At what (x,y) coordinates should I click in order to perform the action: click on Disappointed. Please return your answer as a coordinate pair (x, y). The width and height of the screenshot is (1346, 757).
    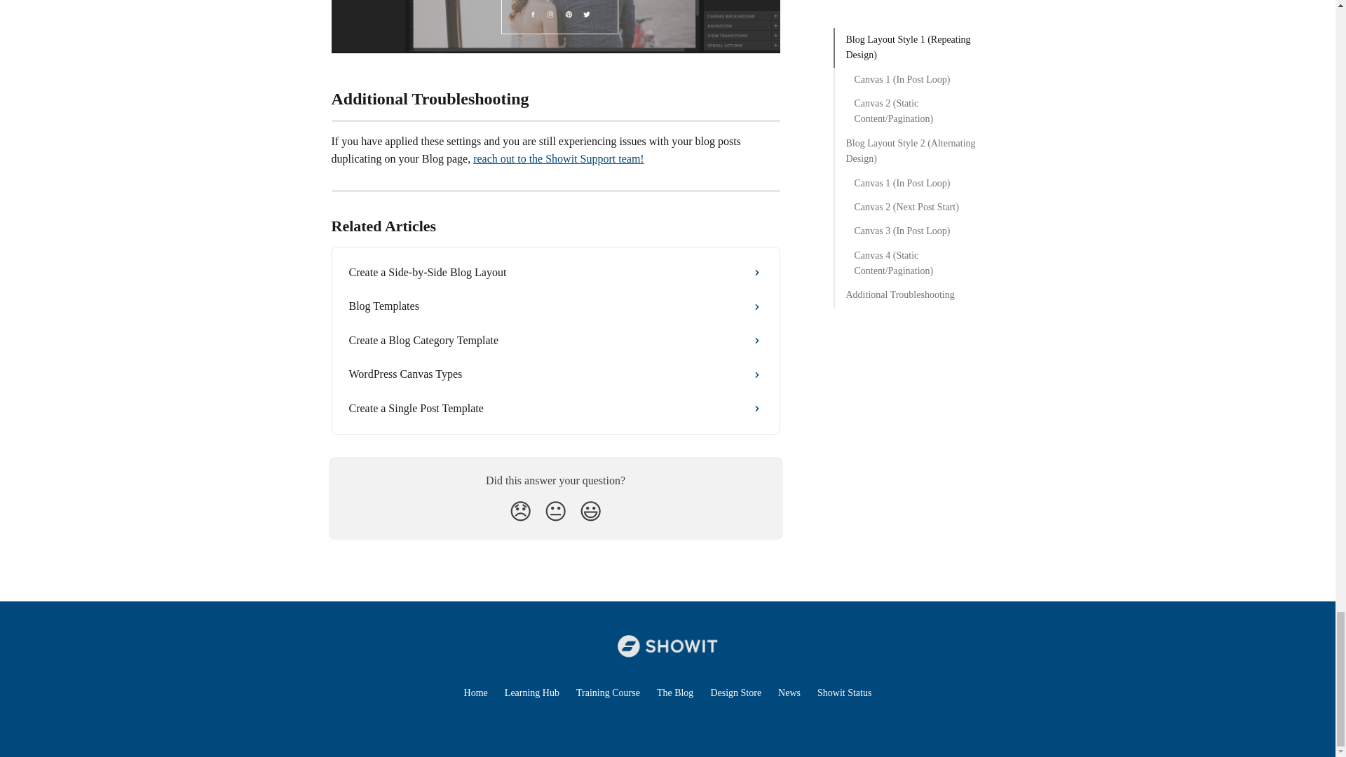
    Looking at the image, I should click on (520, 512).